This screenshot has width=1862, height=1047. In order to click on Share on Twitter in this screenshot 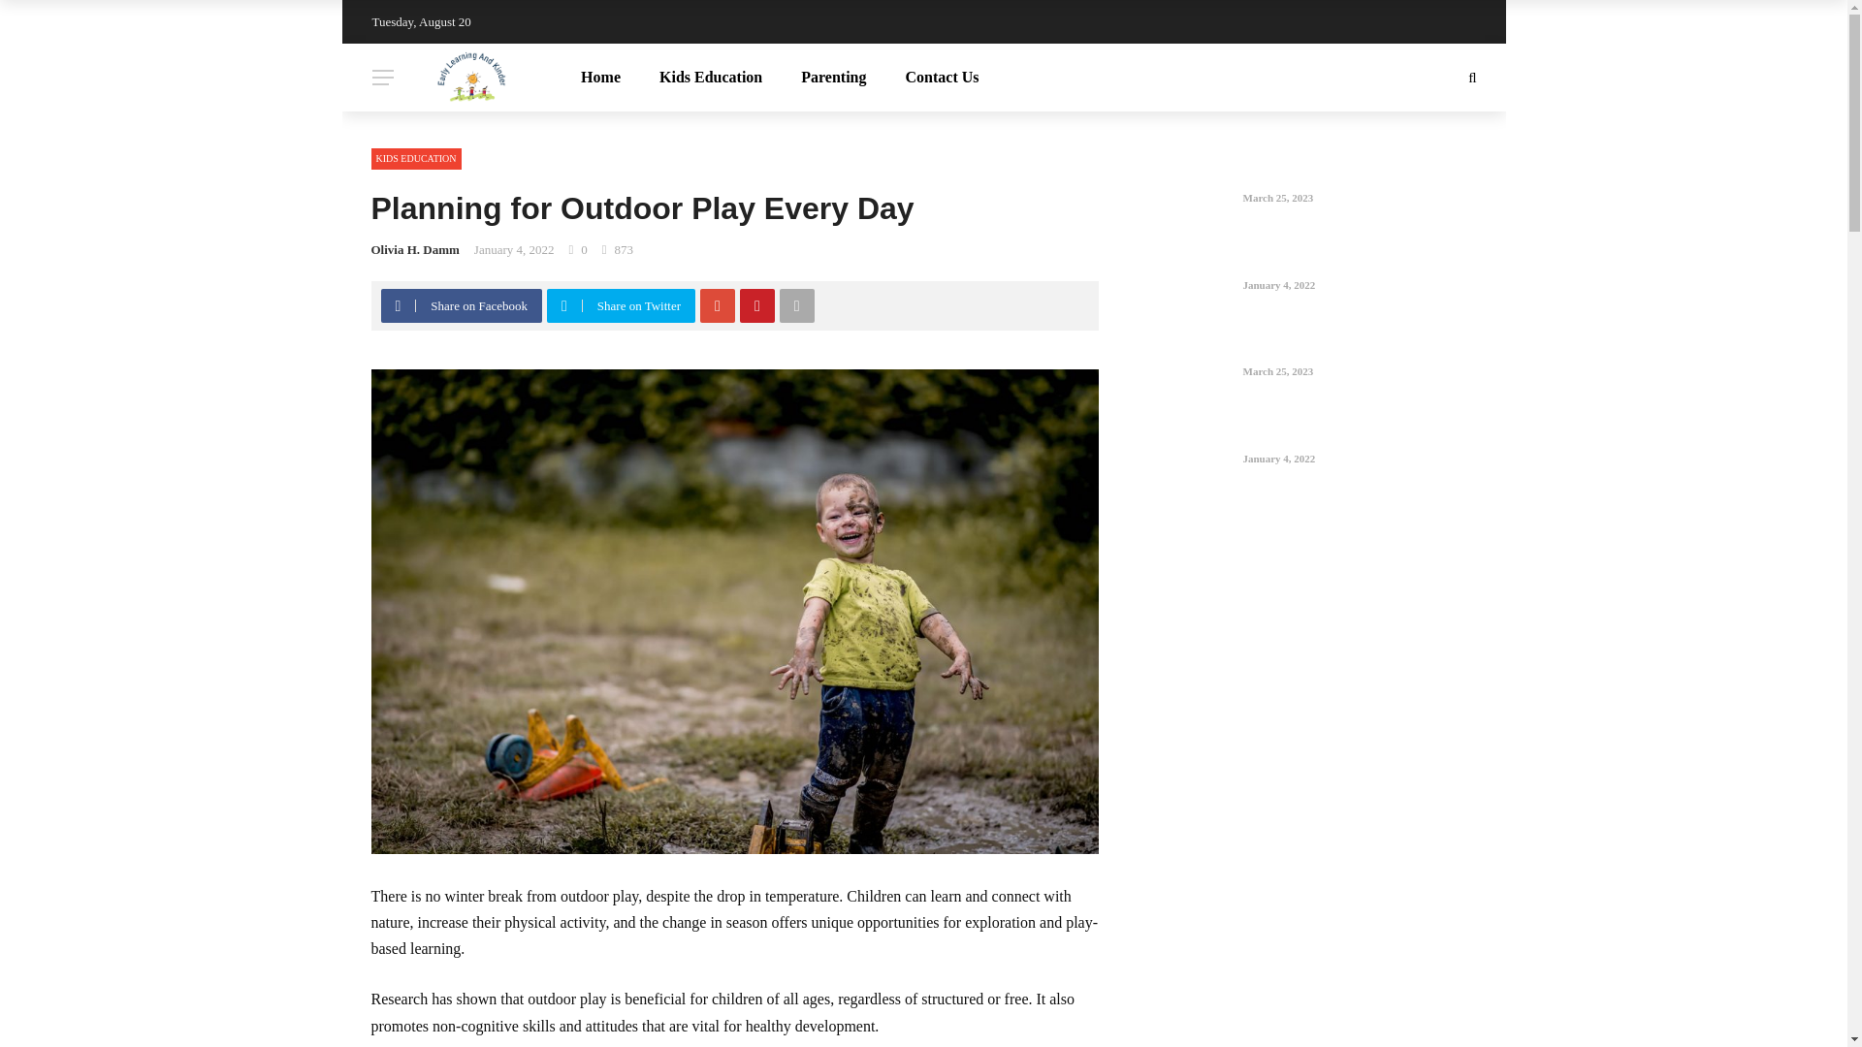, I will do `click(623, 305)`.